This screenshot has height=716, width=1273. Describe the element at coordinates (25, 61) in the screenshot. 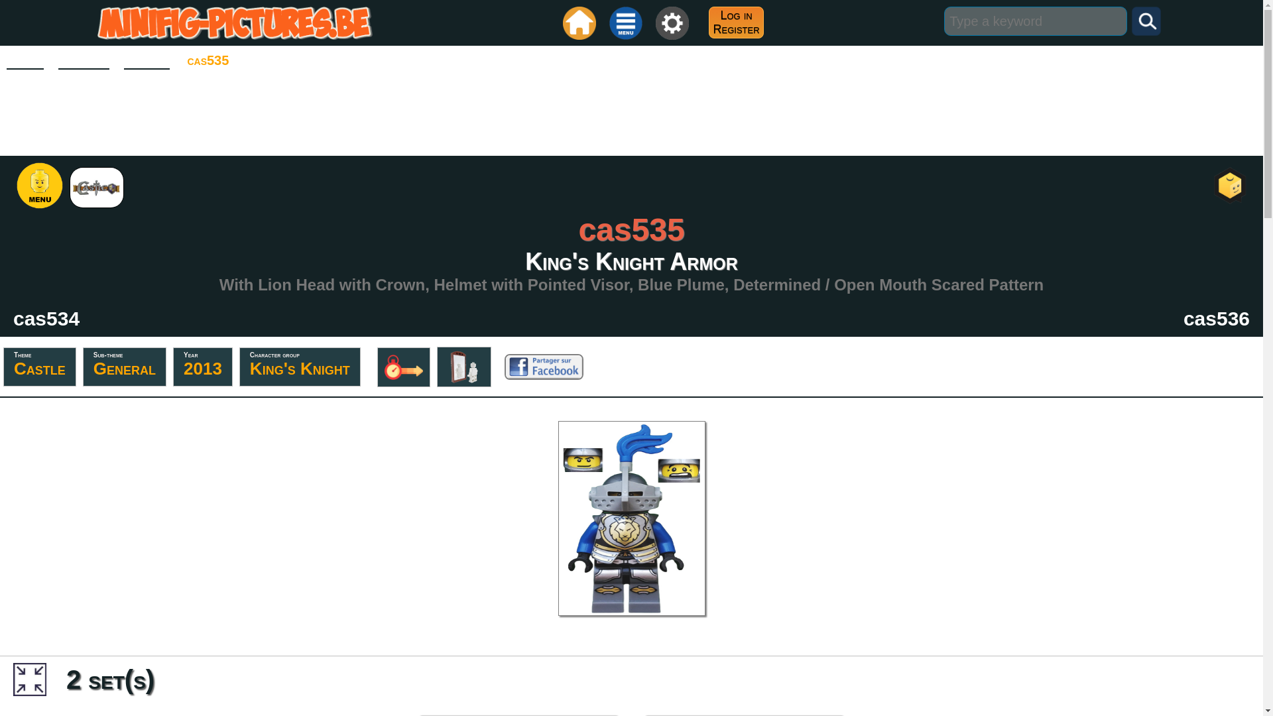

I see `Click to display the next figurine` at that location.